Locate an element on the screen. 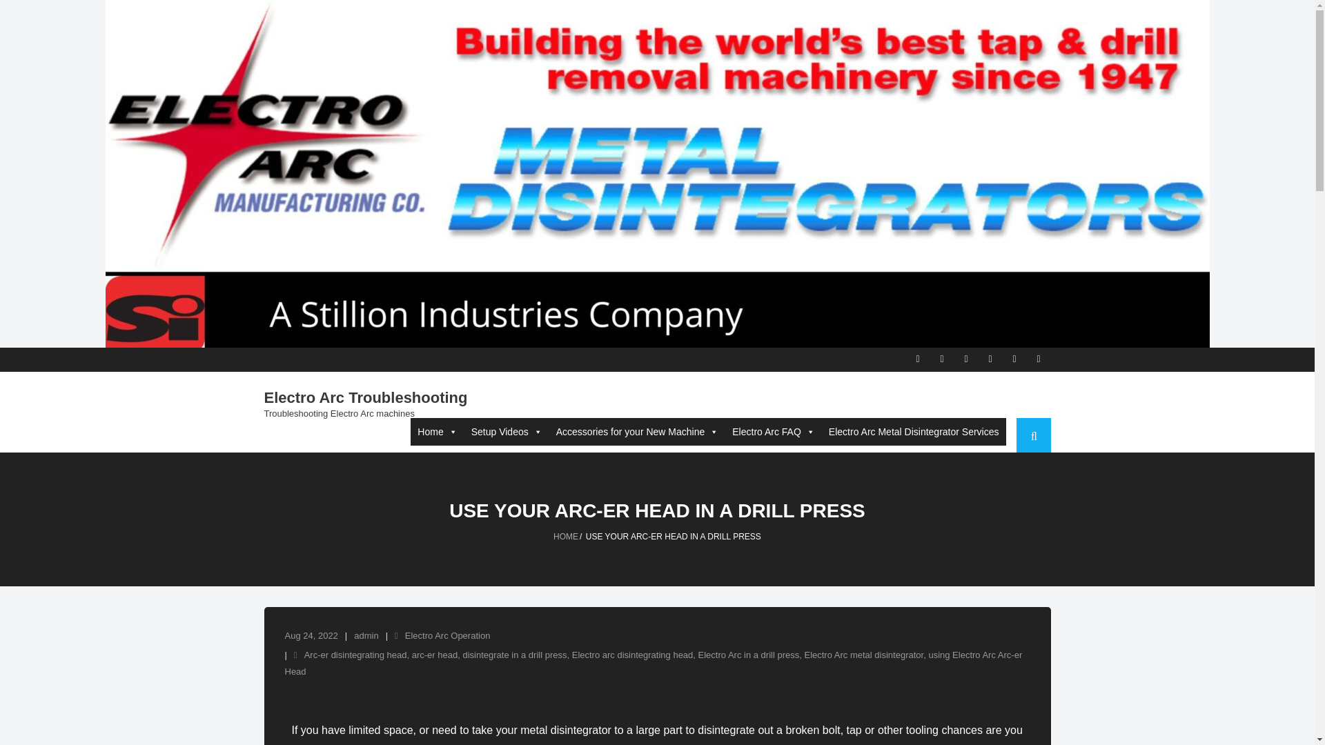  Accessories for your New Machine is located at coordinates (638, 431).